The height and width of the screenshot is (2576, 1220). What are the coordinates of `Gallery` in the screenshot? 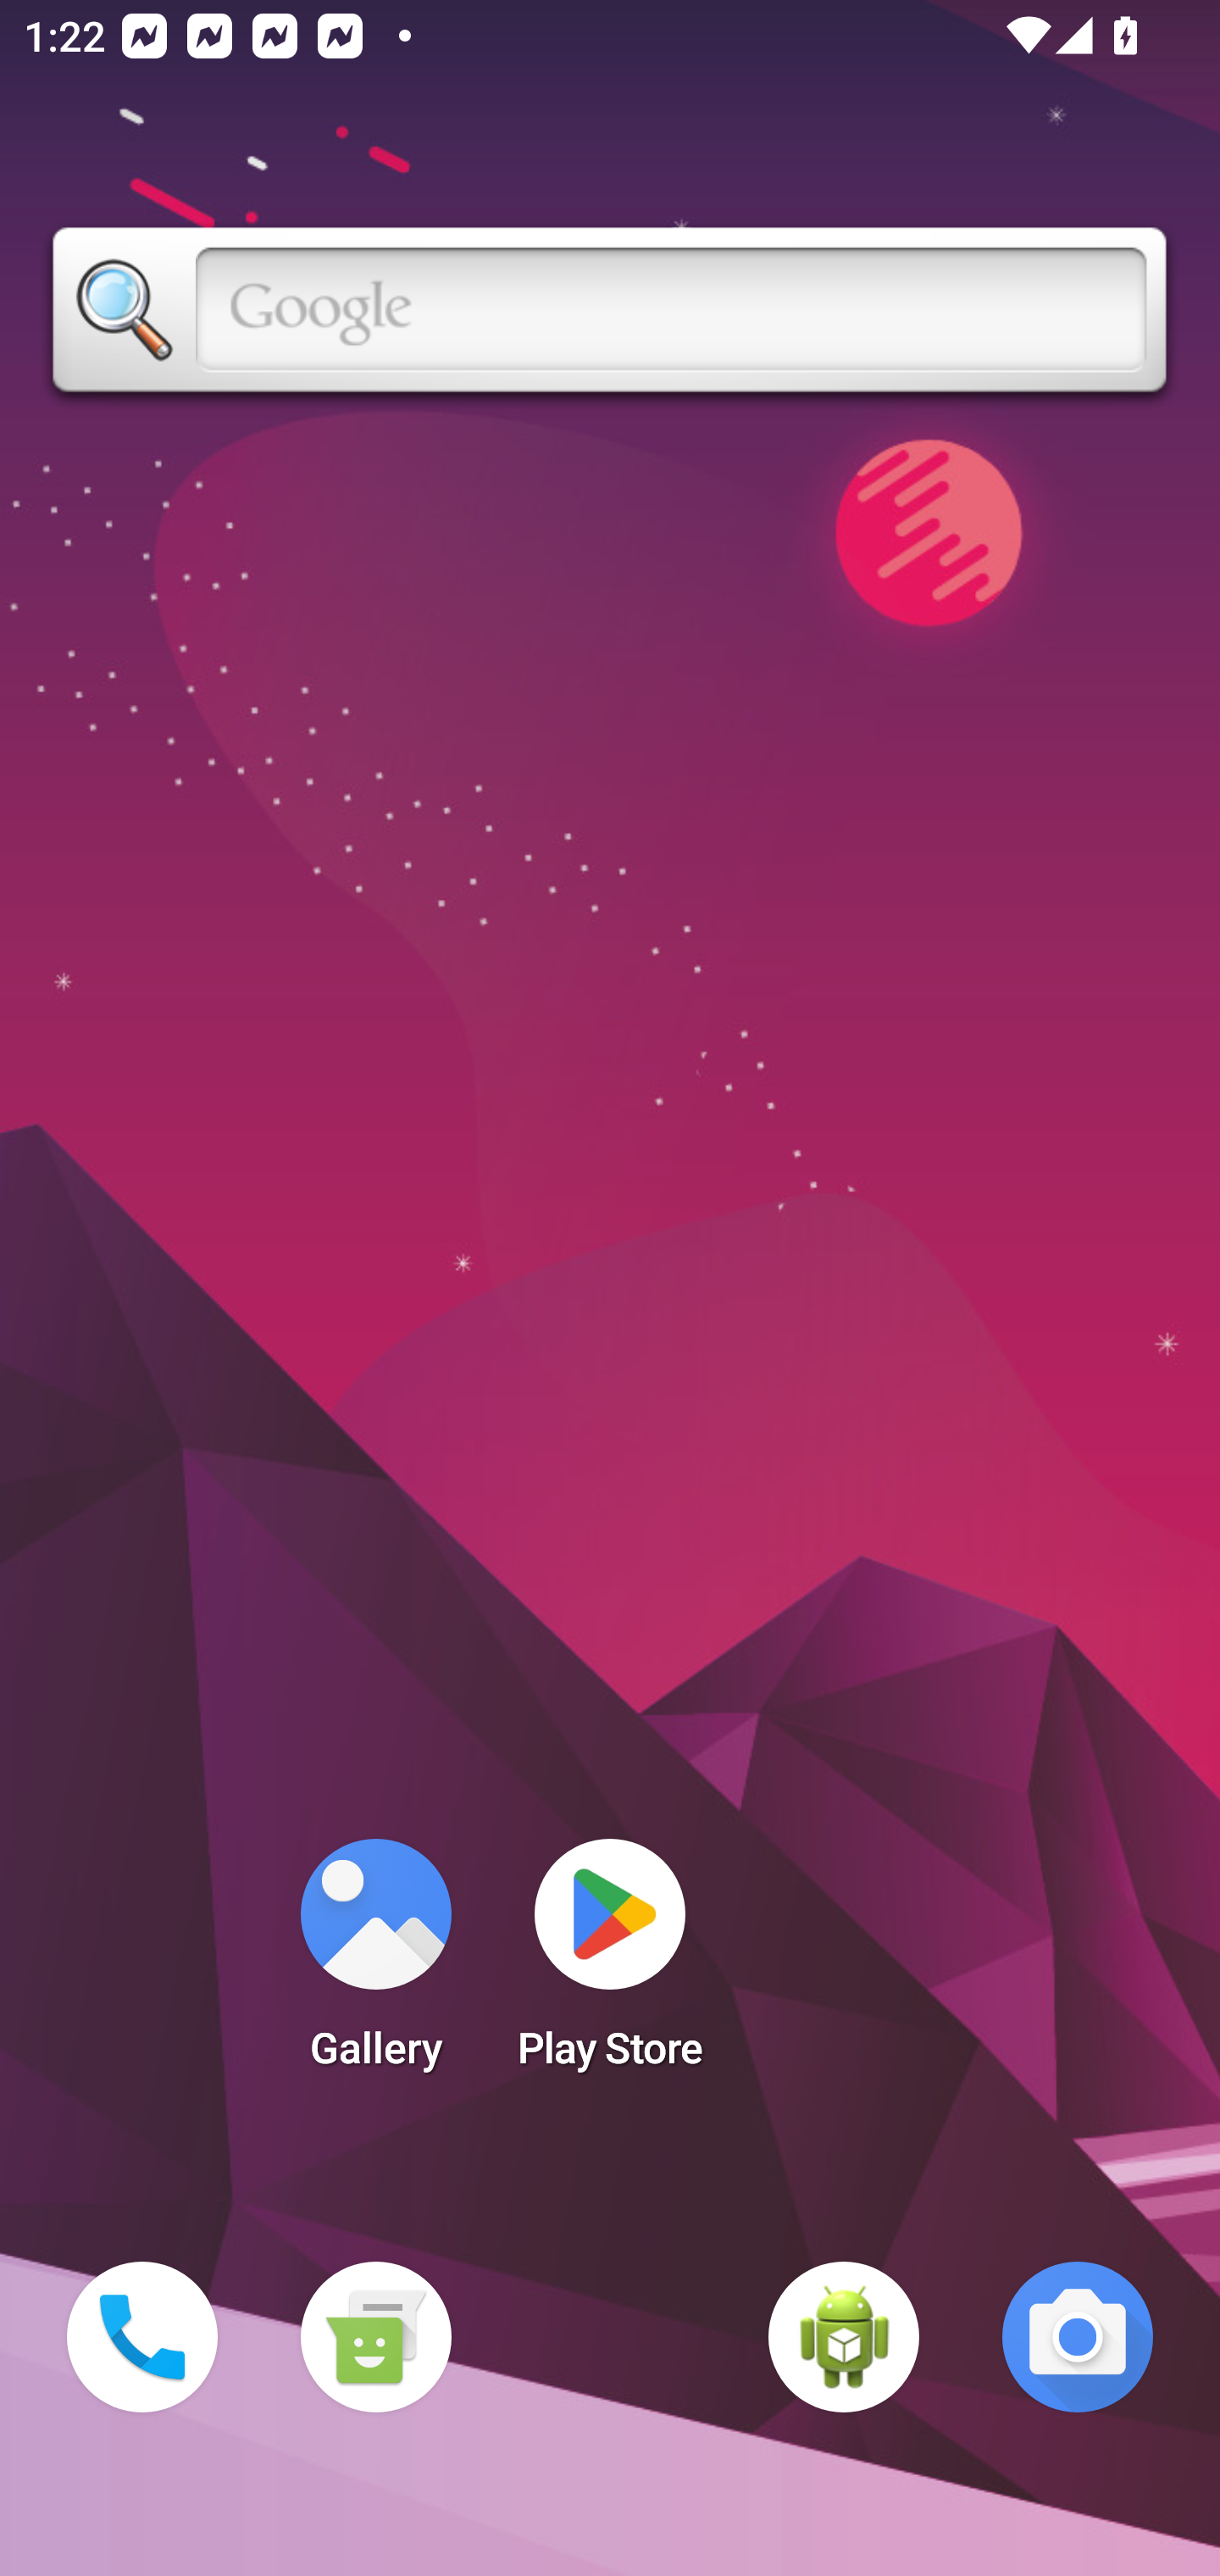 It's located at (375, 1964).